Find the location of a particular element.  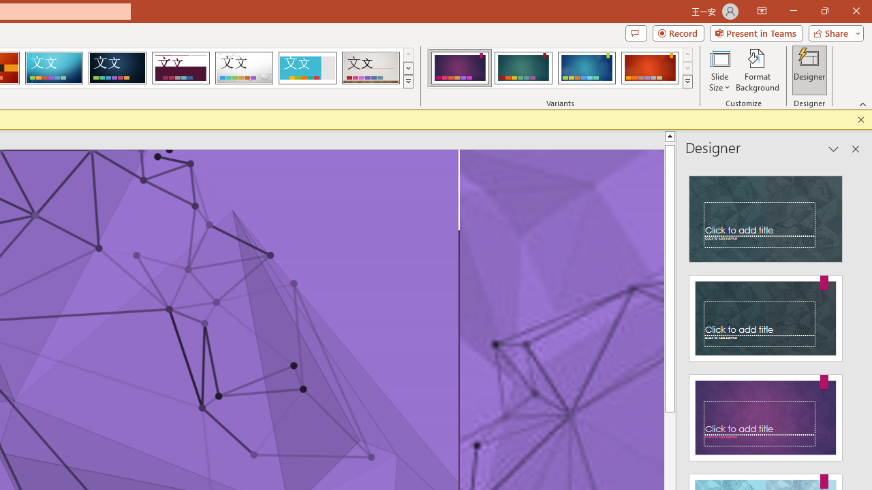

Recommended Design: Design Idea is located at coordinates (766, 215).